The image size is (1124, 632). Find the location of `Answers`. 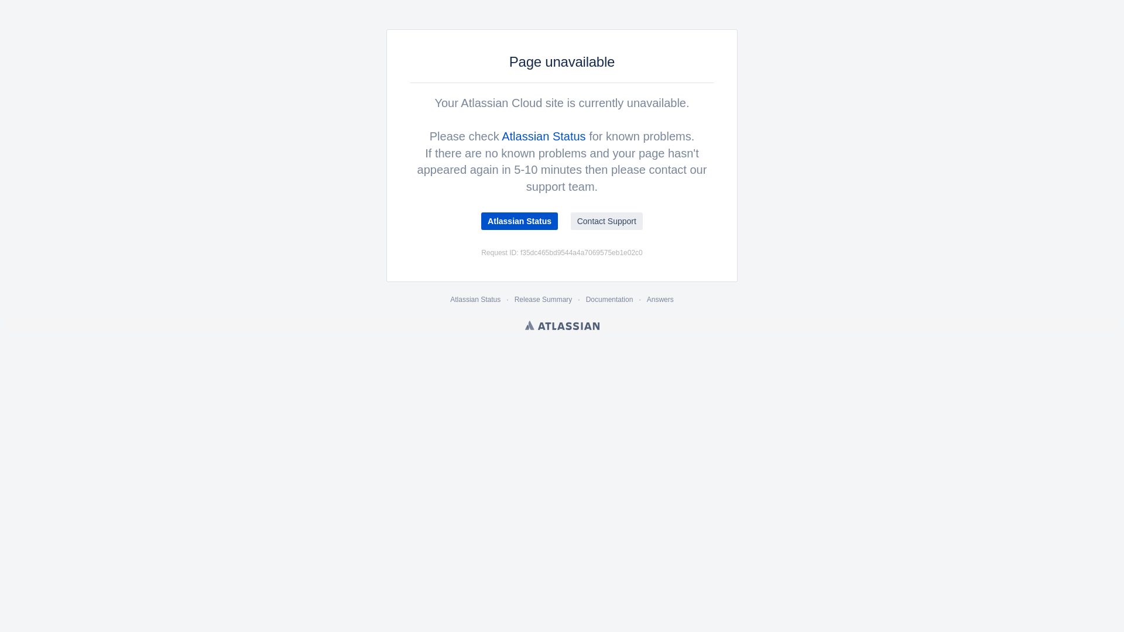

Answers is located at coordinates (660, 300).